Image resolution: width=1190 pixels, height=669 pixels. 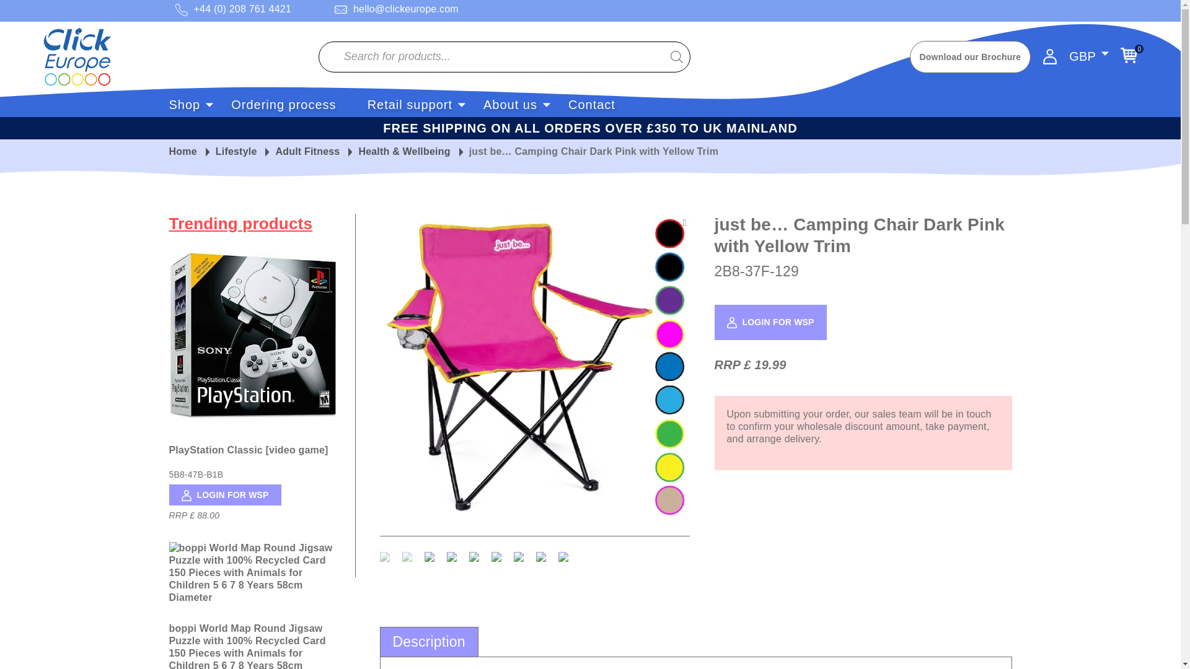 I want to click on Shop, so click(x=184, y=104).